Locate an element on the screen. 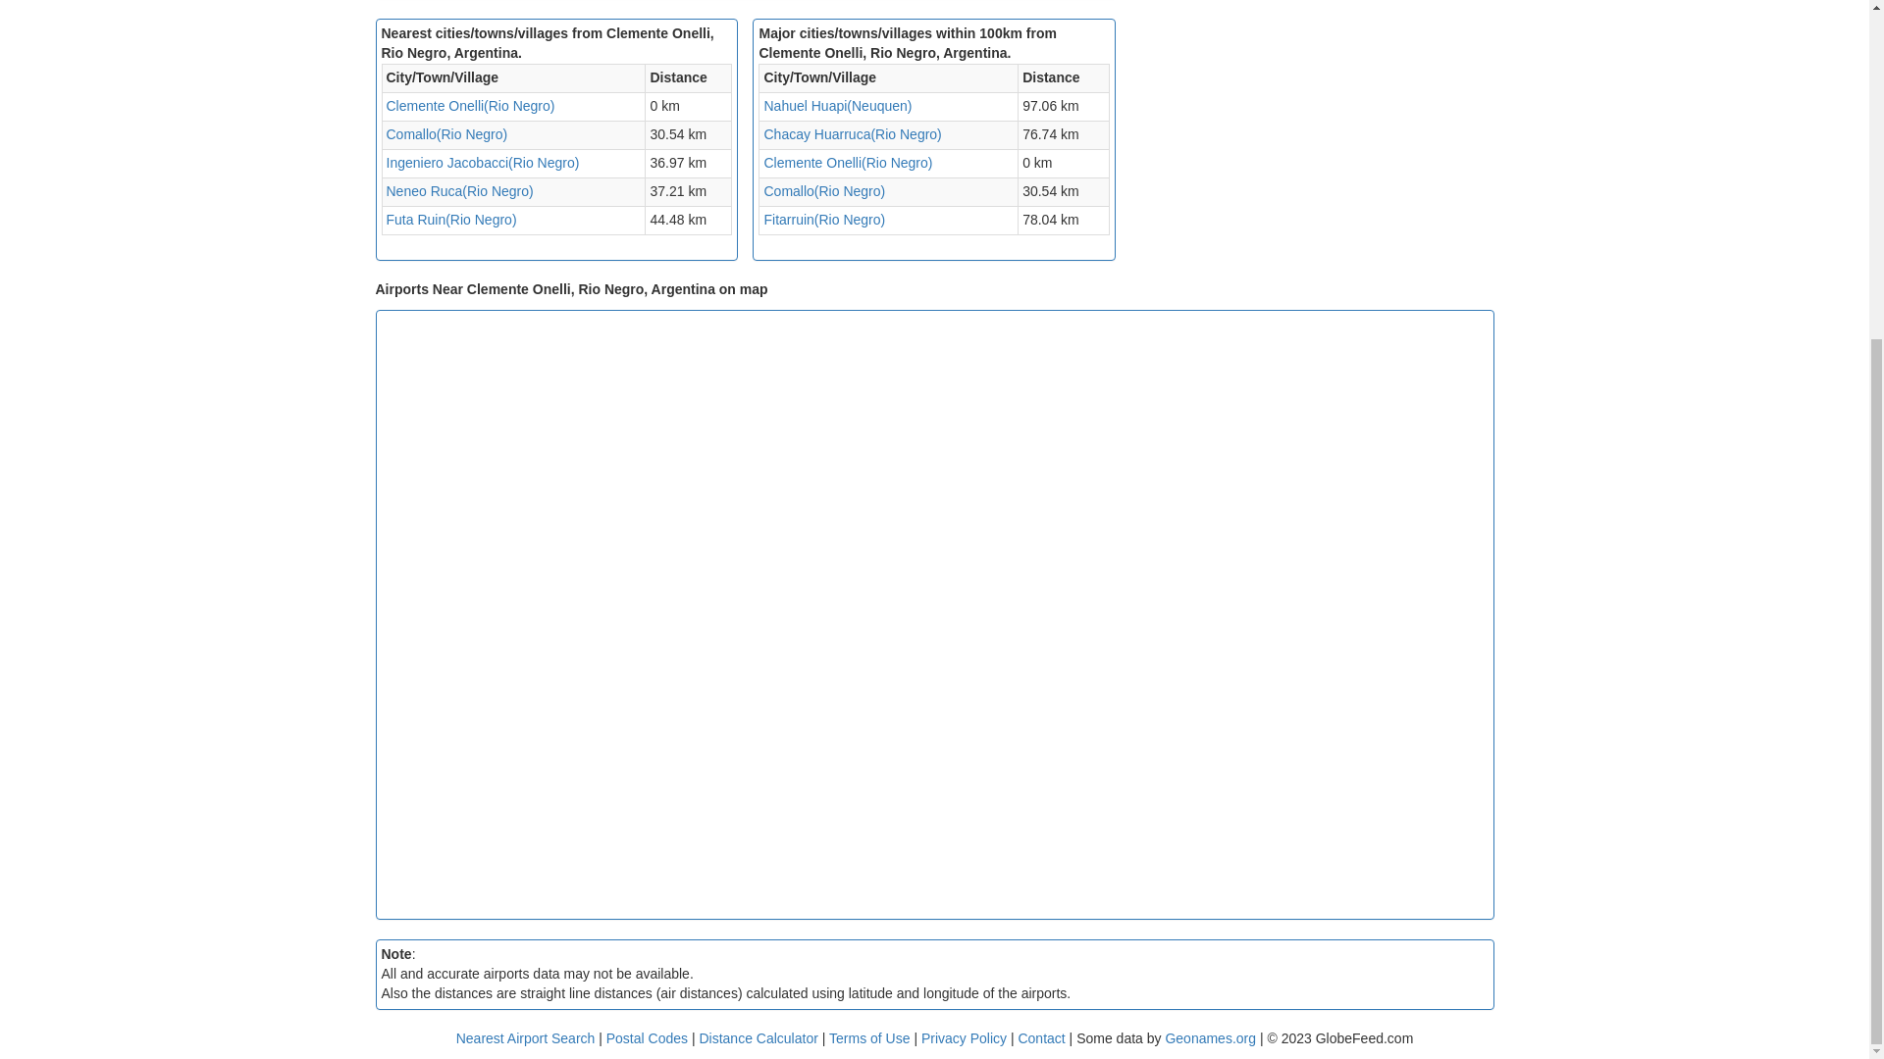 This screenshot has width=1884, height=1059. Airports near Nahuel Huapi, Neuquen, Argentina is located at coordinates (837, 106).